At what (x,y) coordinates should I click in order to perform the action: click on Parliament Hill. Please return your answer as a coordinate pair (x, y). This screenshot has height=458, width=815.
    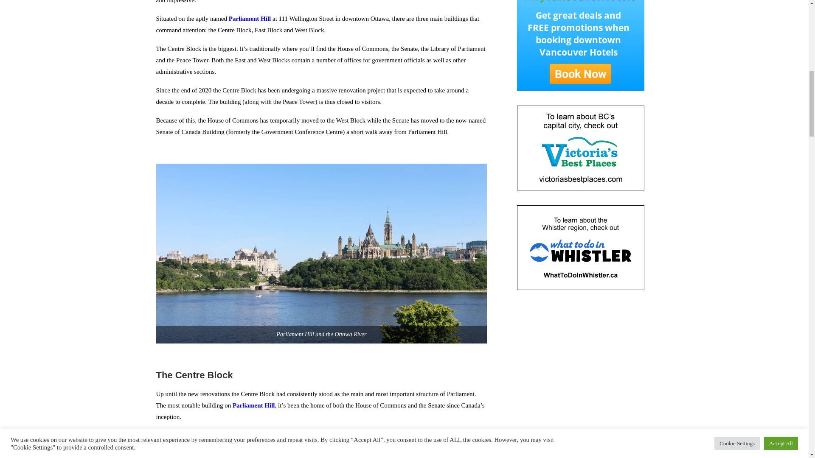
    Looking at the image, I should click on (254, 405).